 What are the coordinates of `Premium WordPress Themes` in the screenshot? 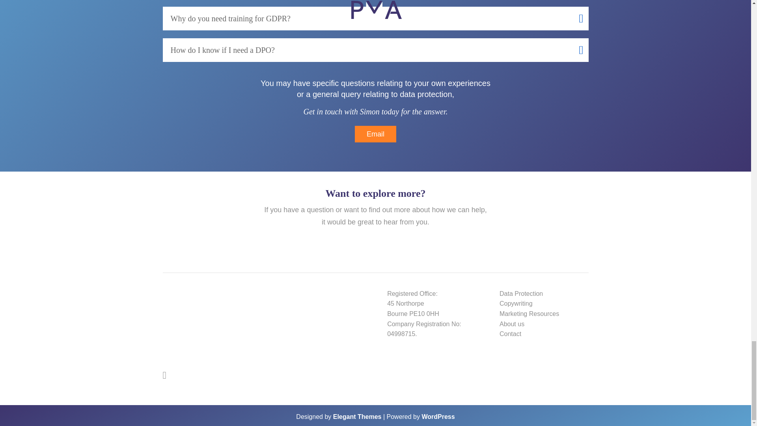 It's located at (357, 417).